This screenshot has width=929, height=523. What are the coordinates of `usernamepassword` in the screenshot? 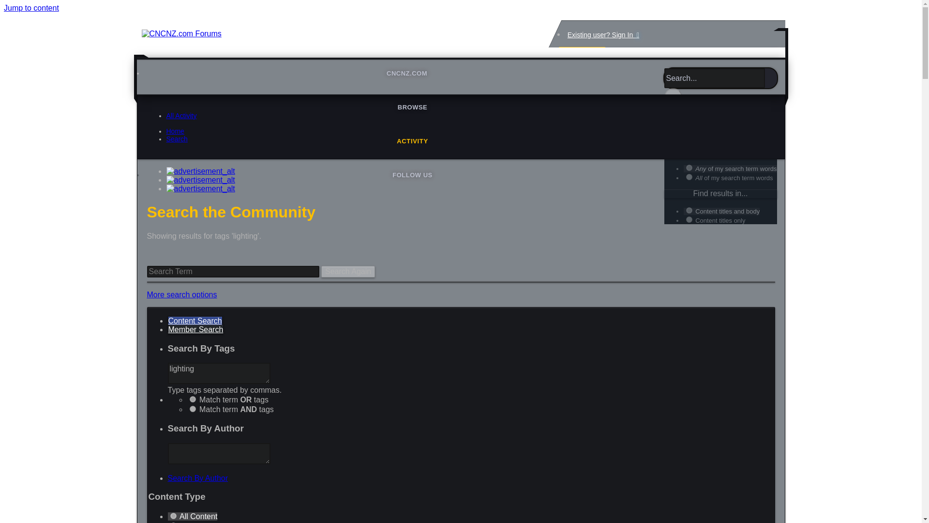 It's located at (601, 355).